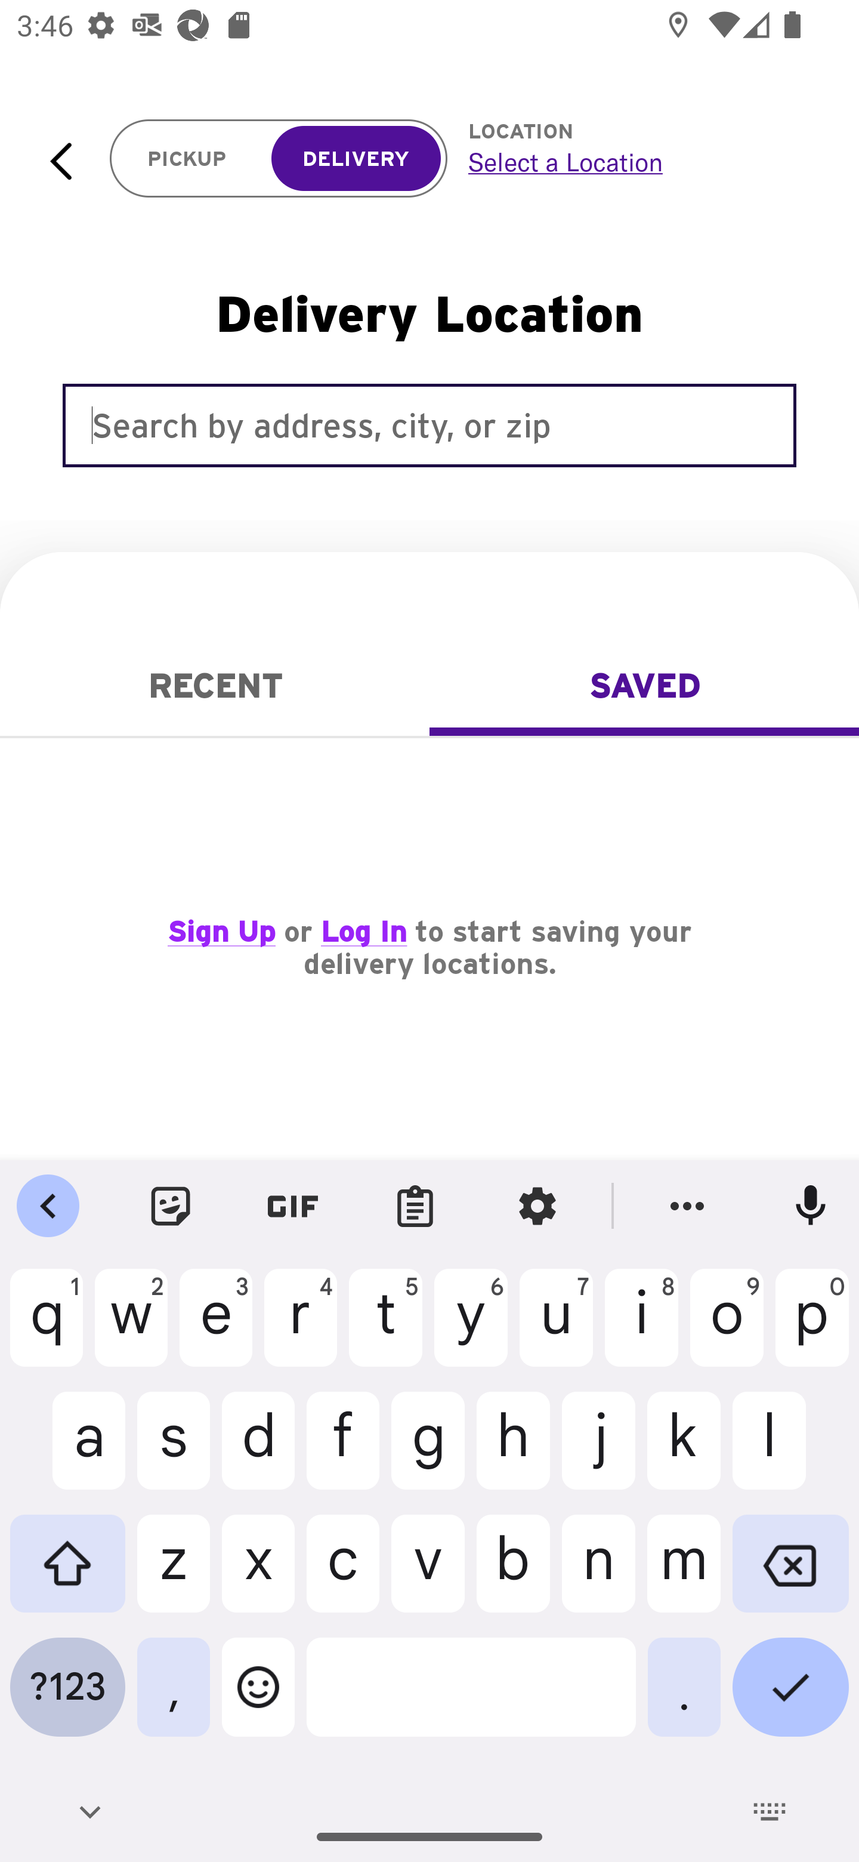 This screenshot has height=1862, width=859. I want to click on DELIVERY, so click(356, 159).